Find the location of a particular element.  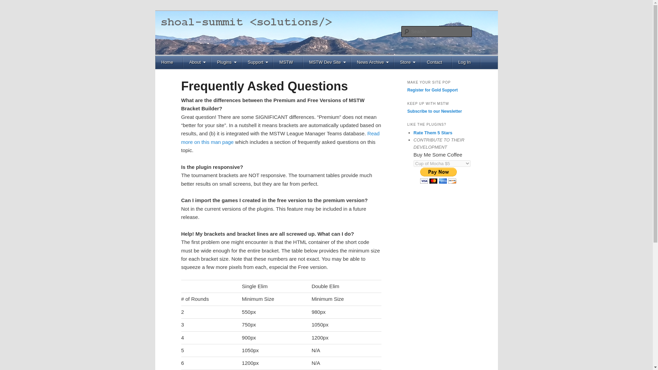

Sign-up For Support is located at coordinates (432, 90).